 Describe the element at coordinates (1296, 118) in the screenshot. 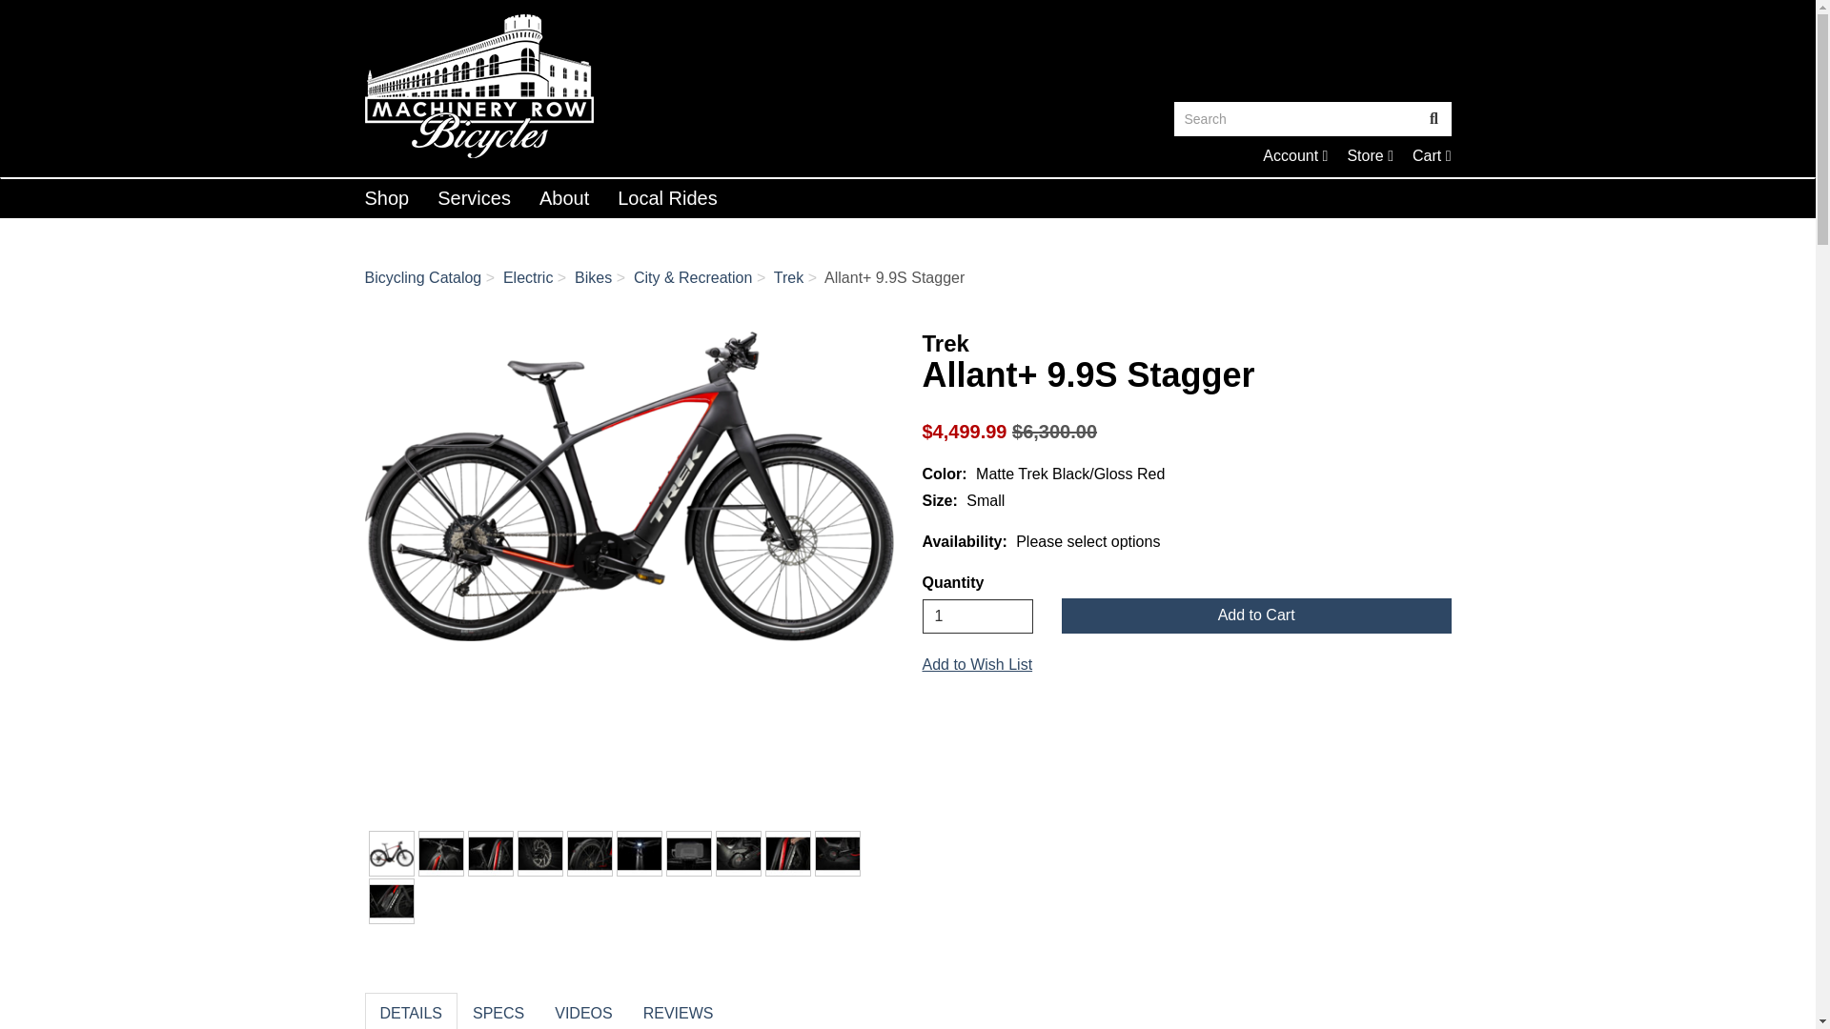

I see `Shop` at that location.